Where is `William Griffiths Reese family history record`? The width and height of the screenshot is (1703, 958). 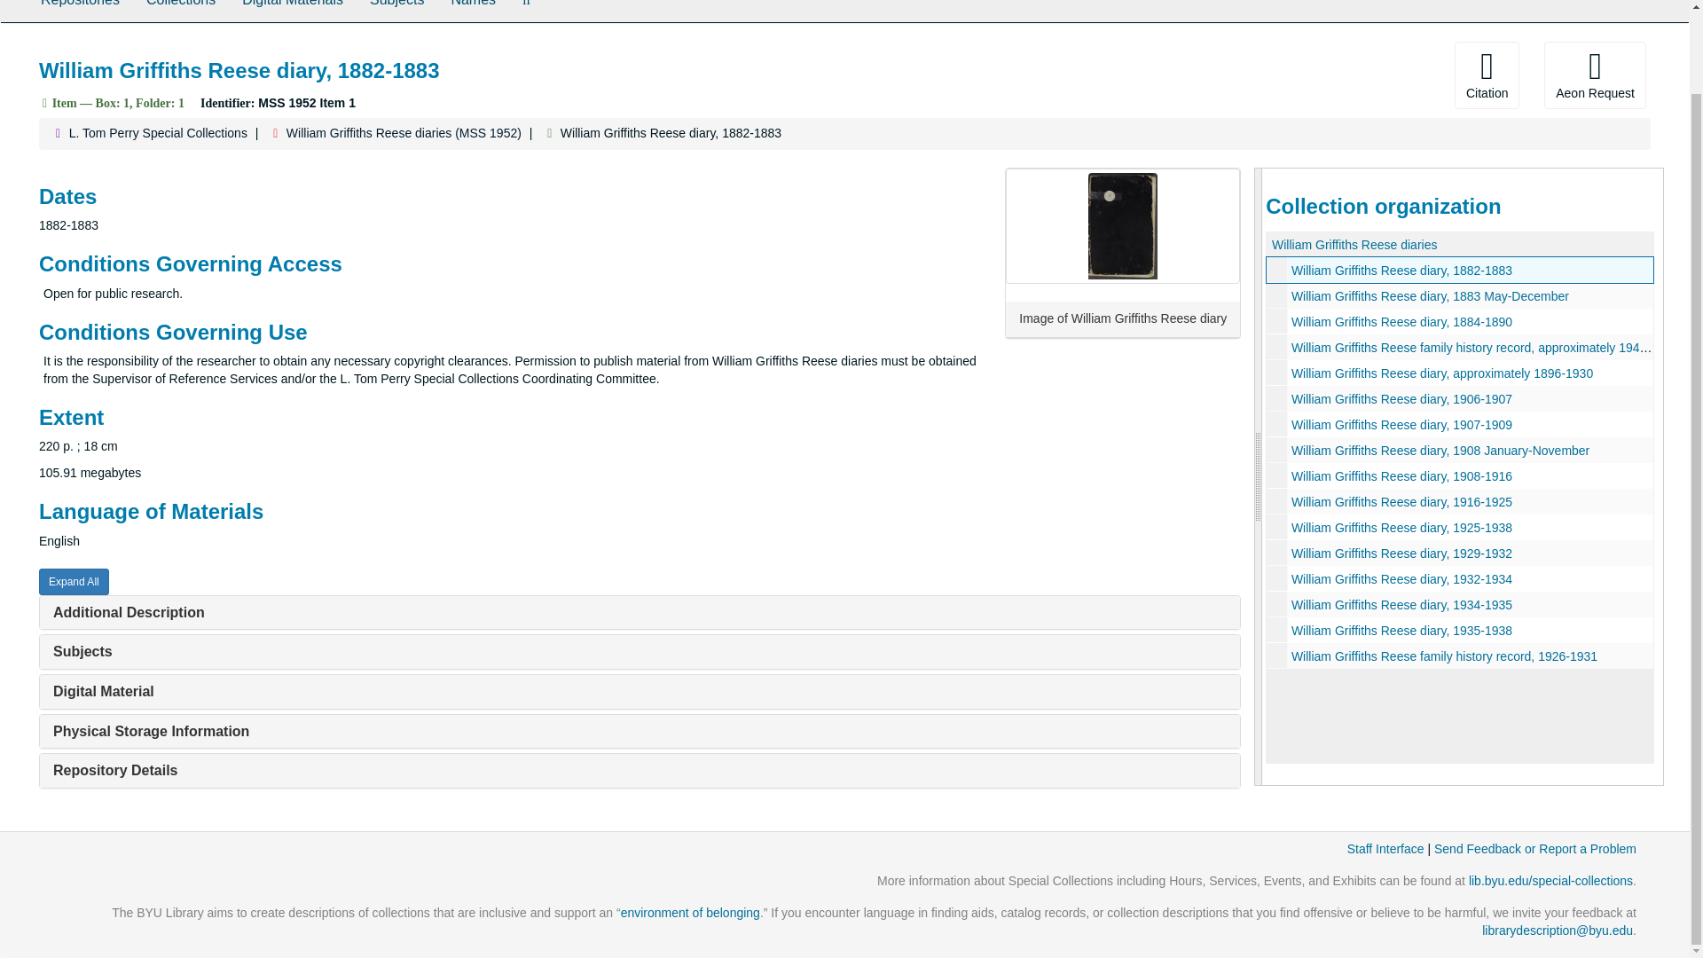
William Griffiths Reese family history record is located at coordinates (1460, 347).